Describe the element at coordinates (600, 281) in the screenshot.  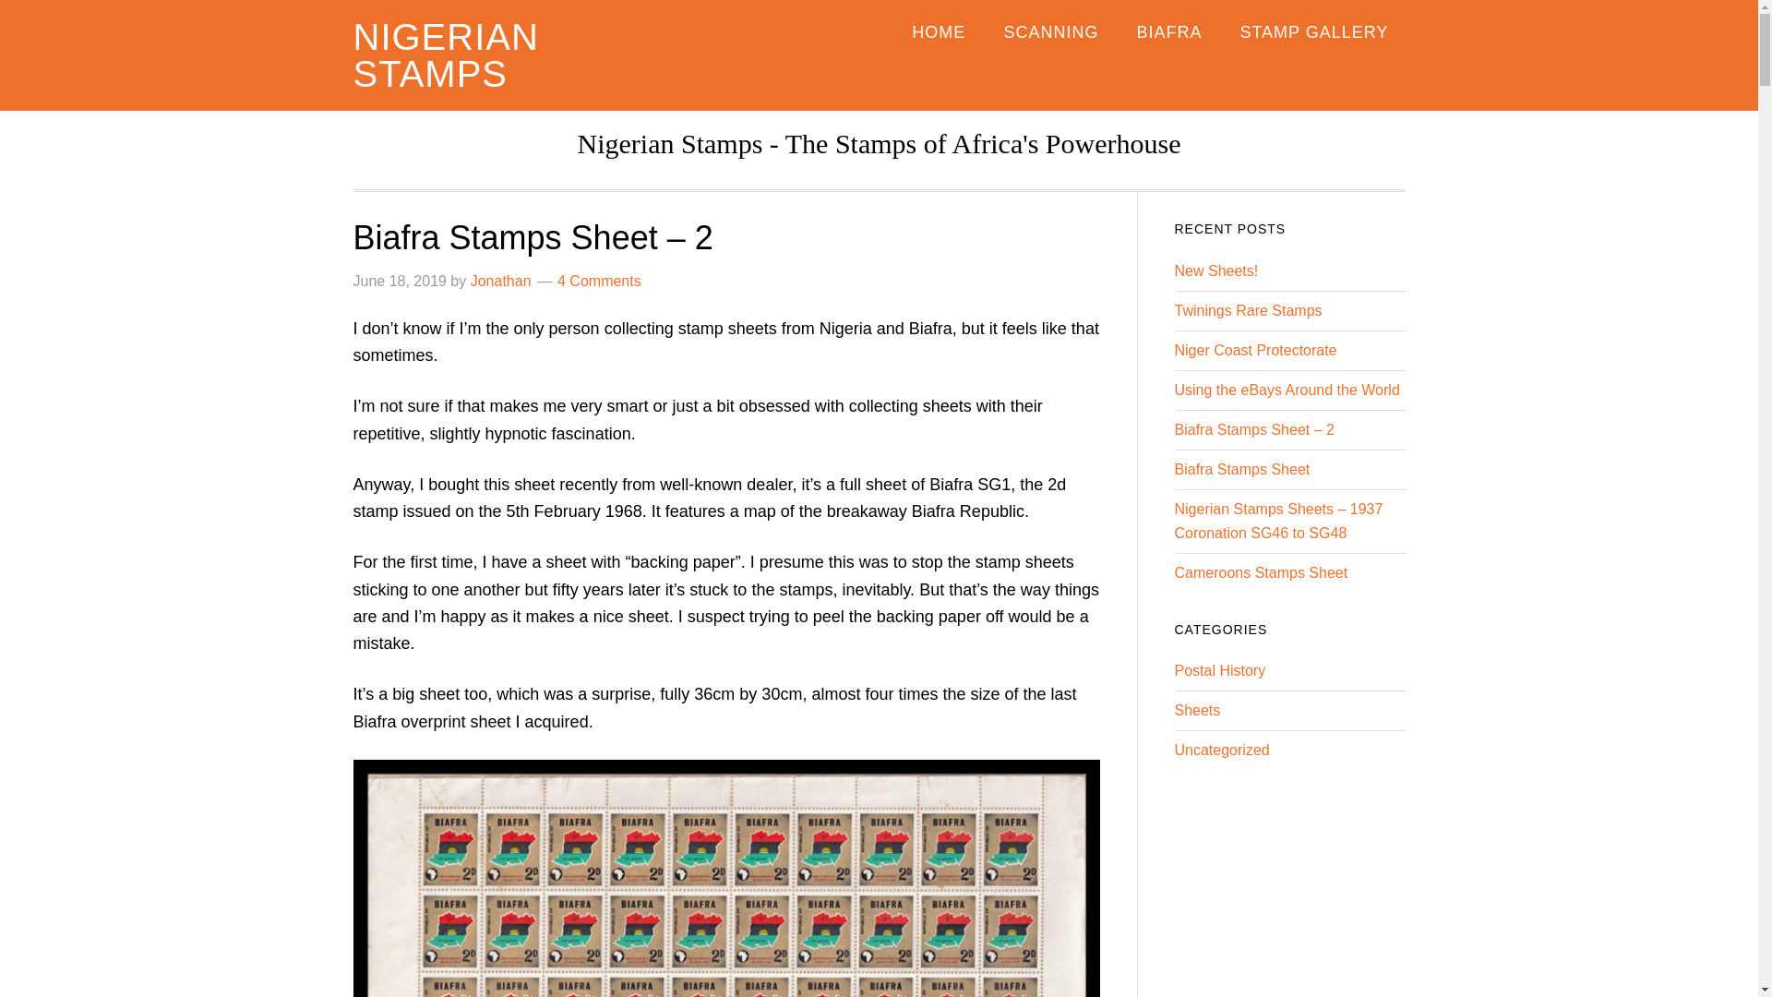
I see `4 Comments` at that location.